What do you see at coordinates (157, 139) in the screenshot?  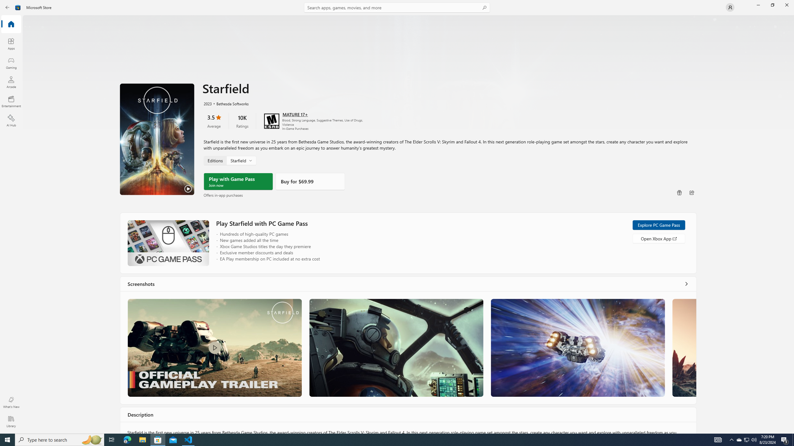 I see `Play Trailer` at bounding box center [157, 139].